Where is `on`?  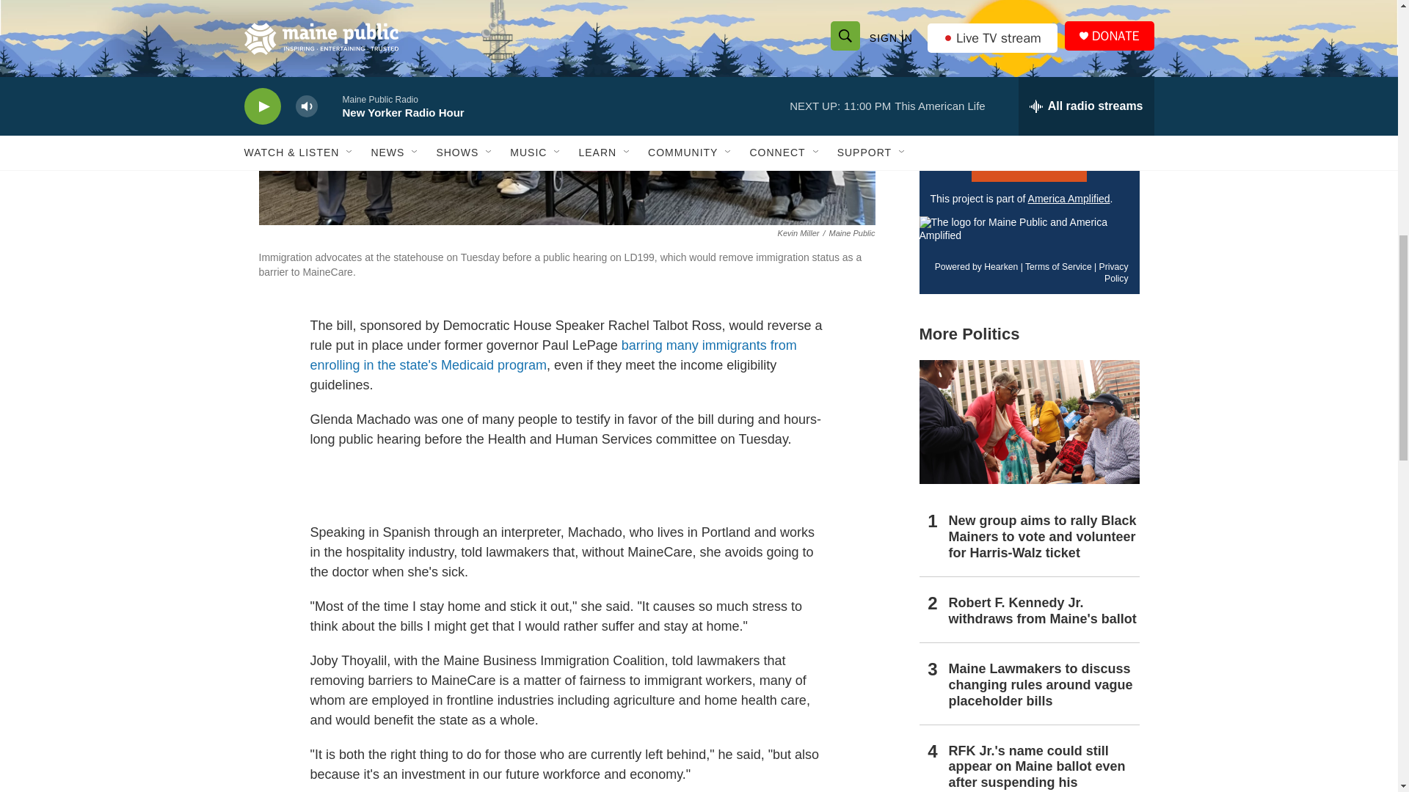
on is located at coordinates (935, 120).